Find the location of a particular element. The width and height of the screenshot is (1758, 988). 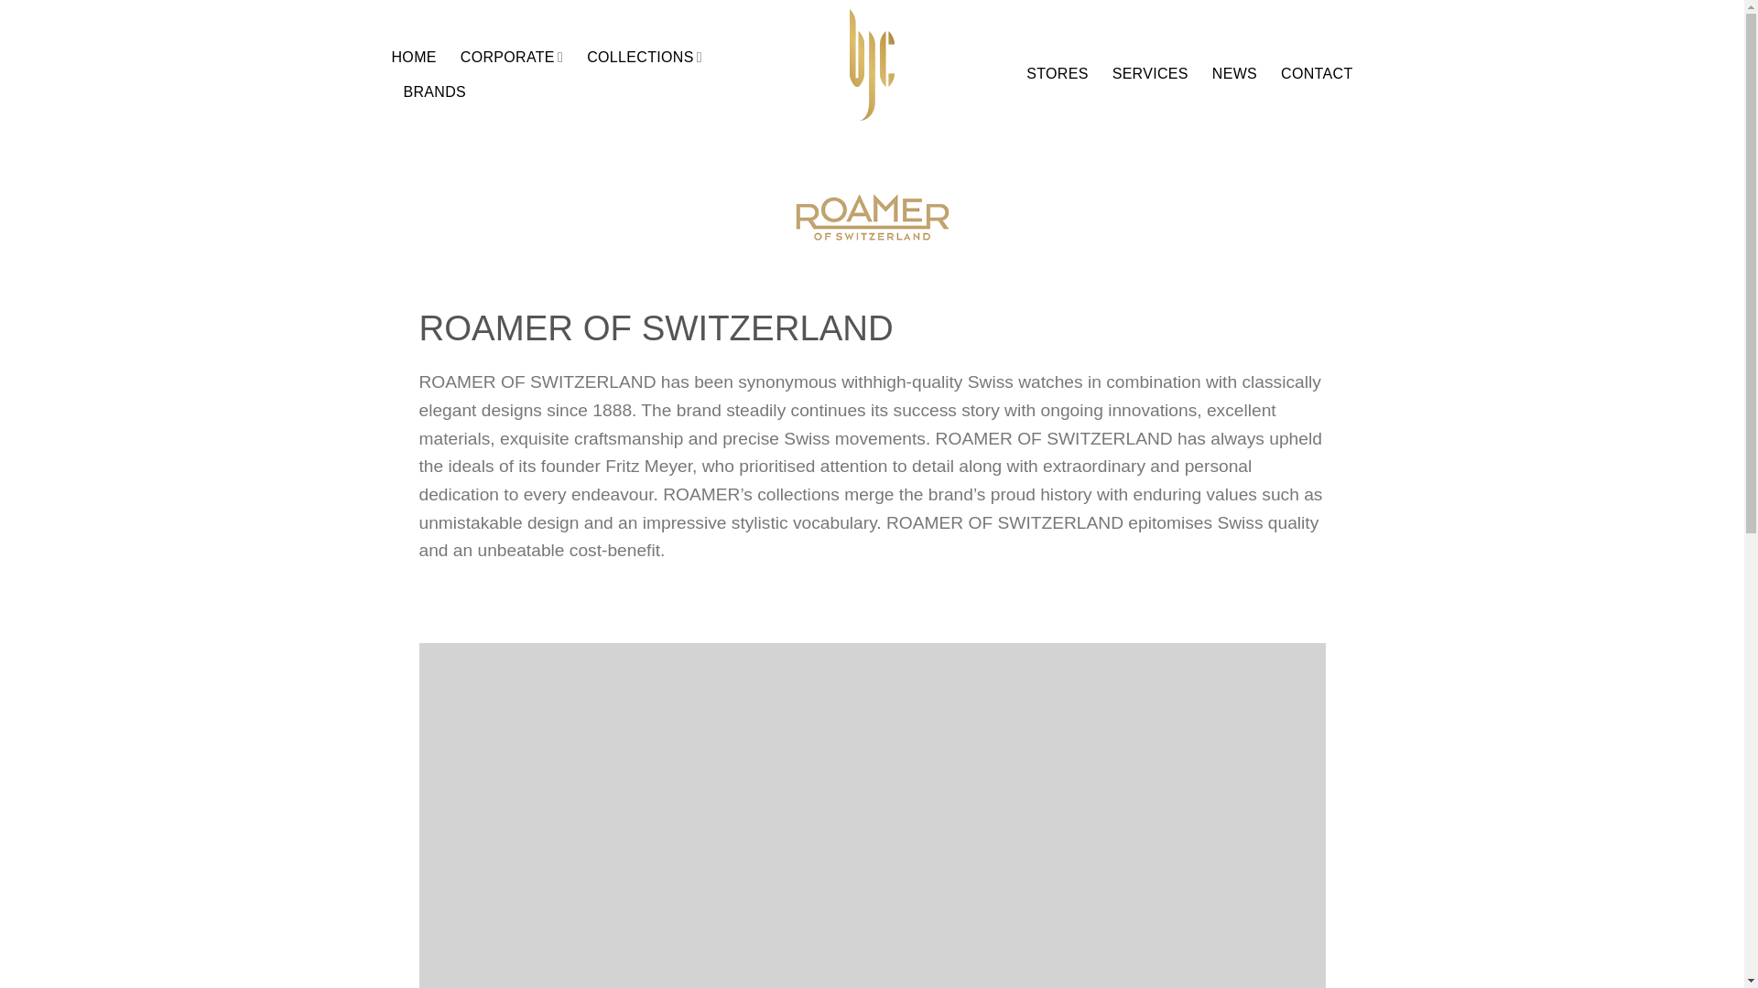

CORPORATE is located at coordinates (511, 57).